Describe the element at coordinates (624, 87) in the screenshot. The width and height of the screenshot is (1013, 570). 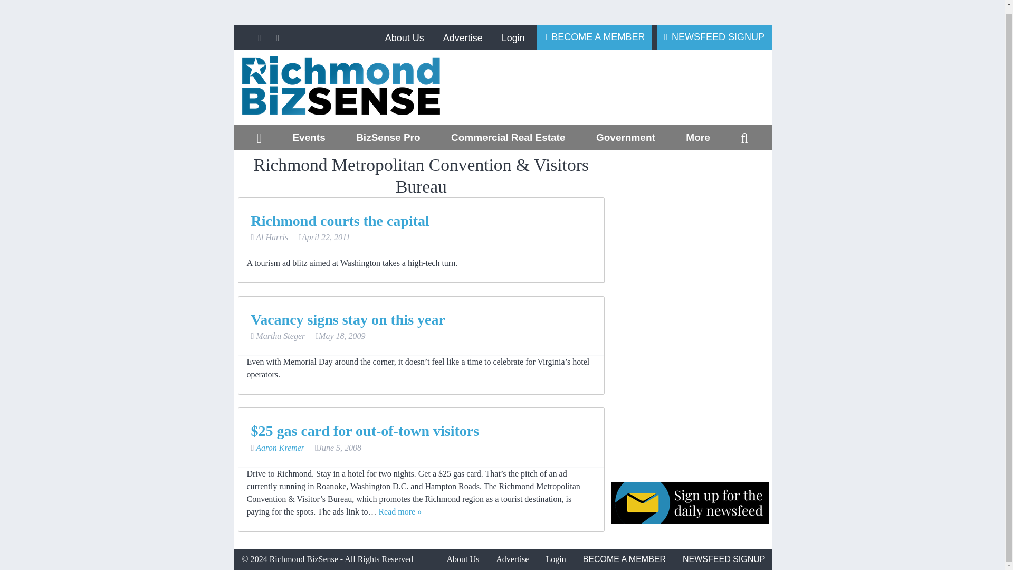
I see `3rd party ad content` at that location.